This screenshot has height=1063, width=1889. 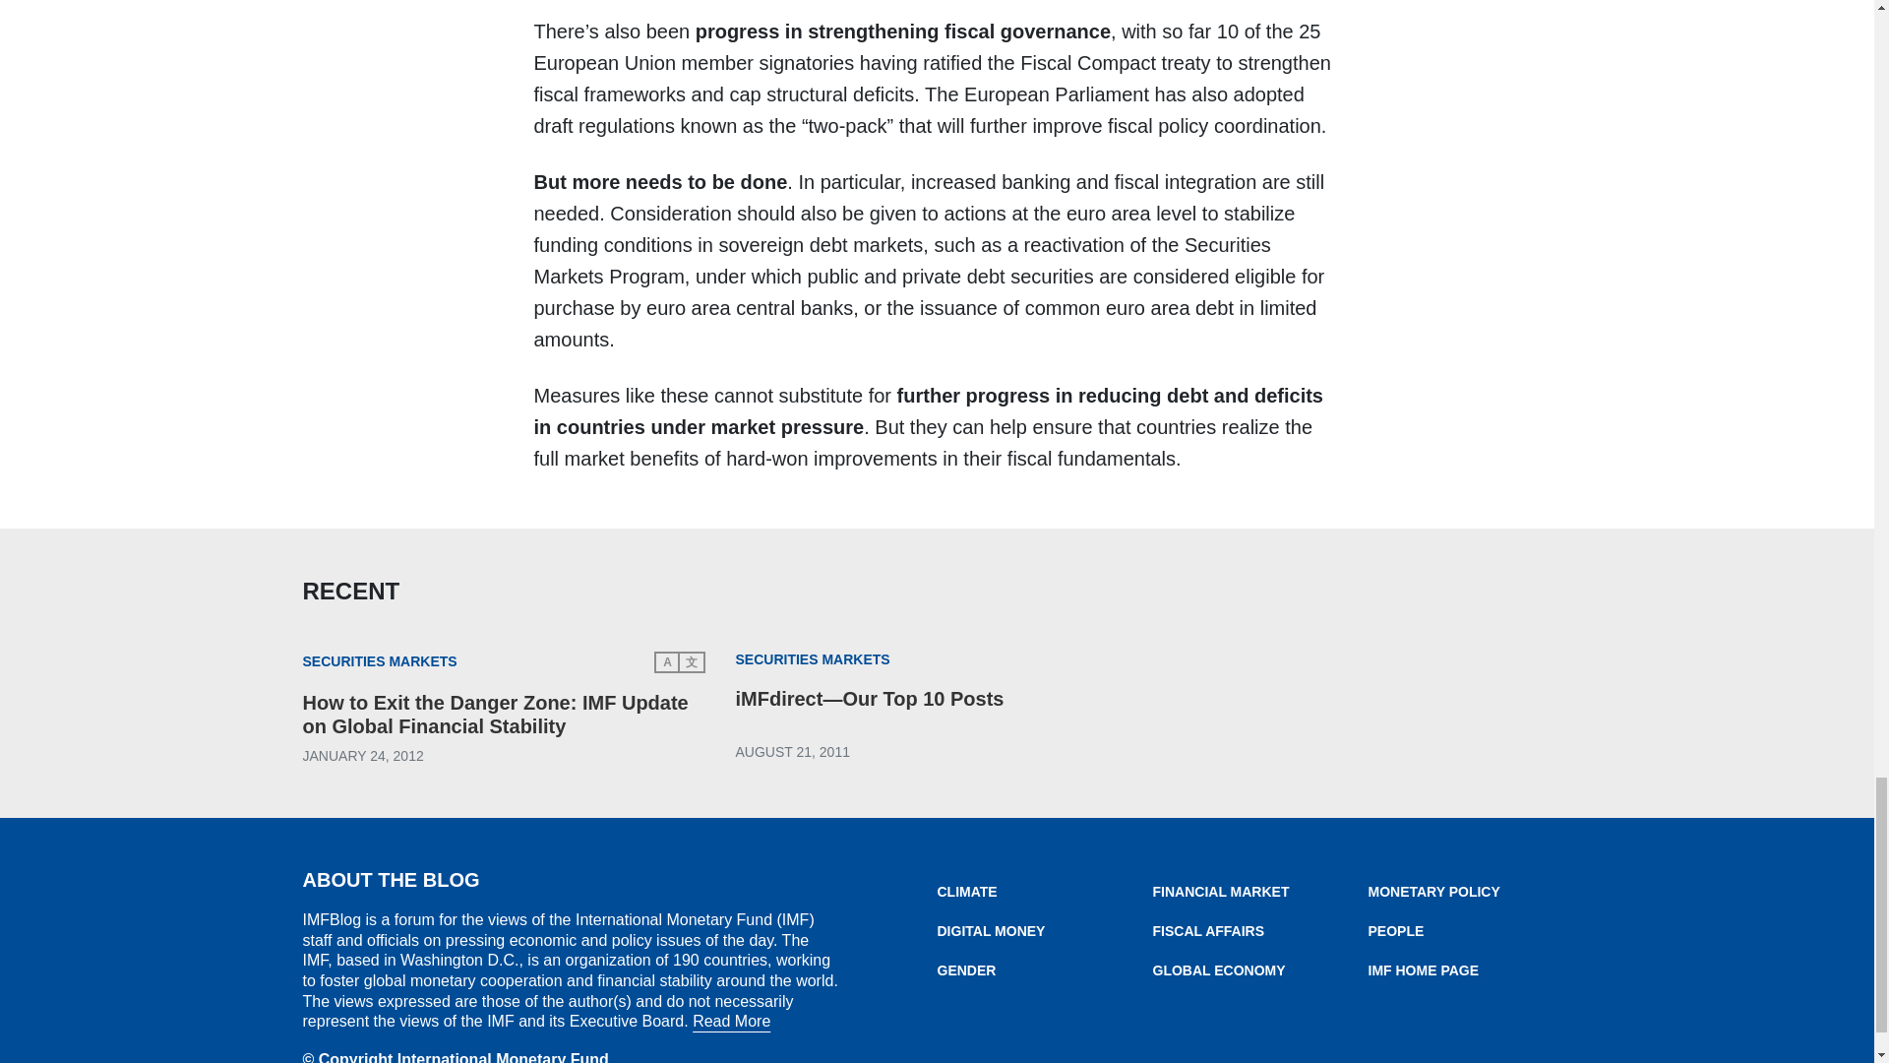 I want to click on CLIMATE, so click(x=1045, y=892).